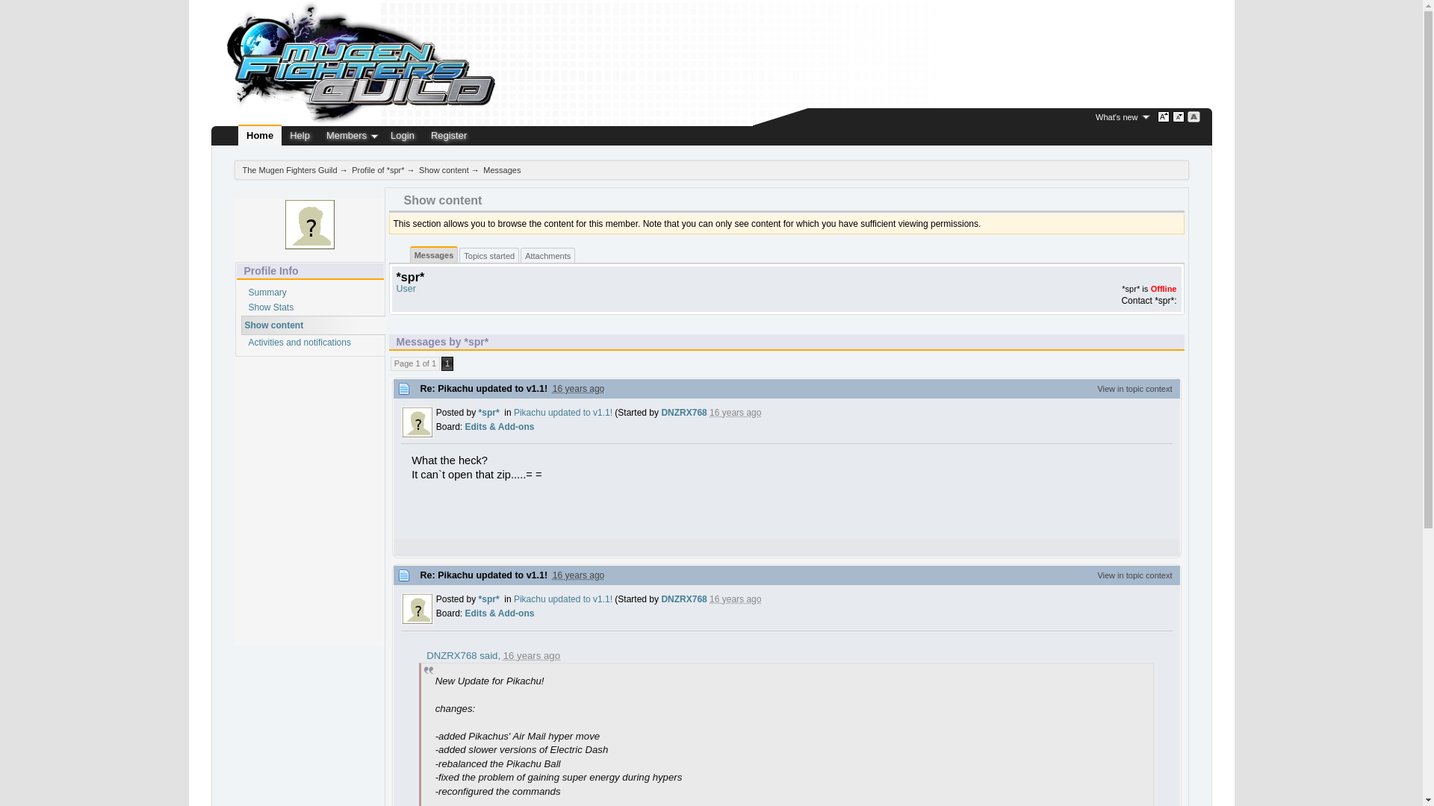 The image size is (1434, 806). I want to click on View in topic context, so click(1134, 389).